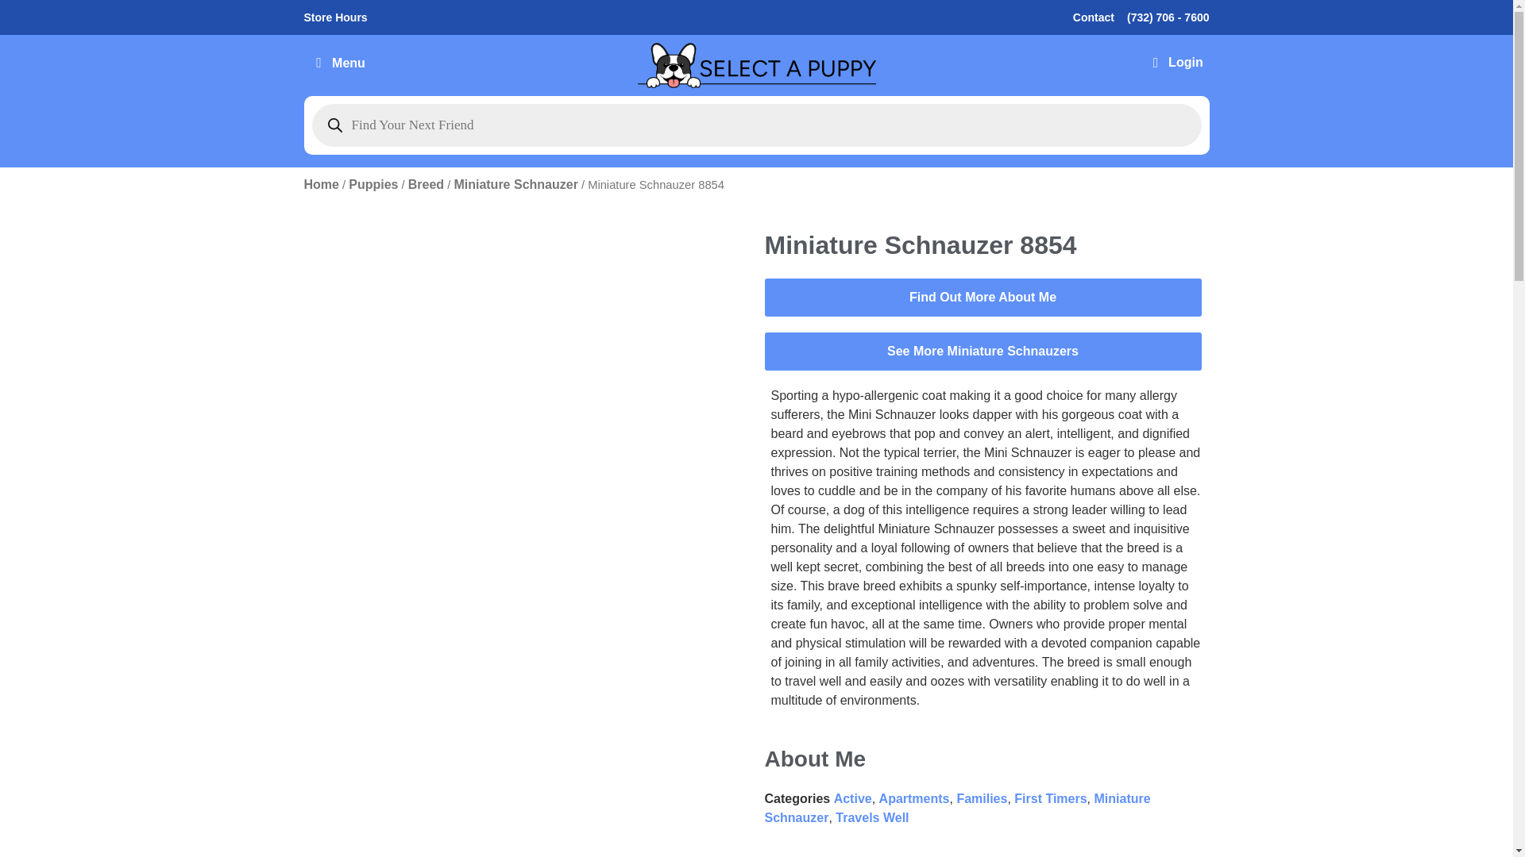  I want to click on Families, so click(981, 798).